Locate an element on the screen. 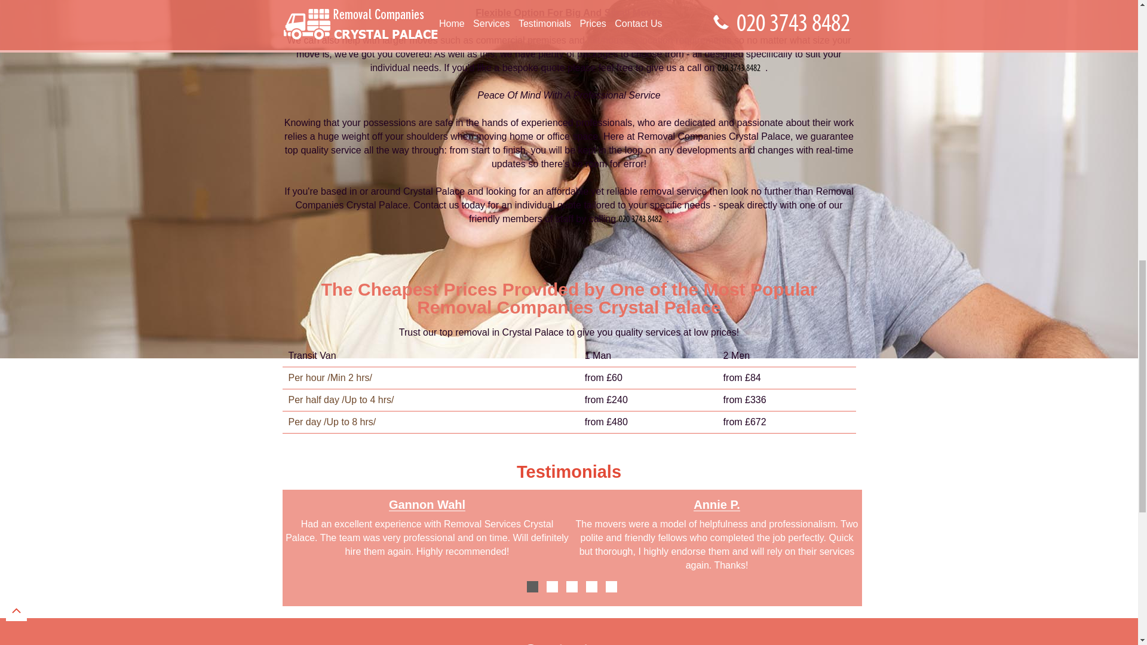 This screenshot has height=645, width=1147. Call Now! is located at coordinates (741, 67).